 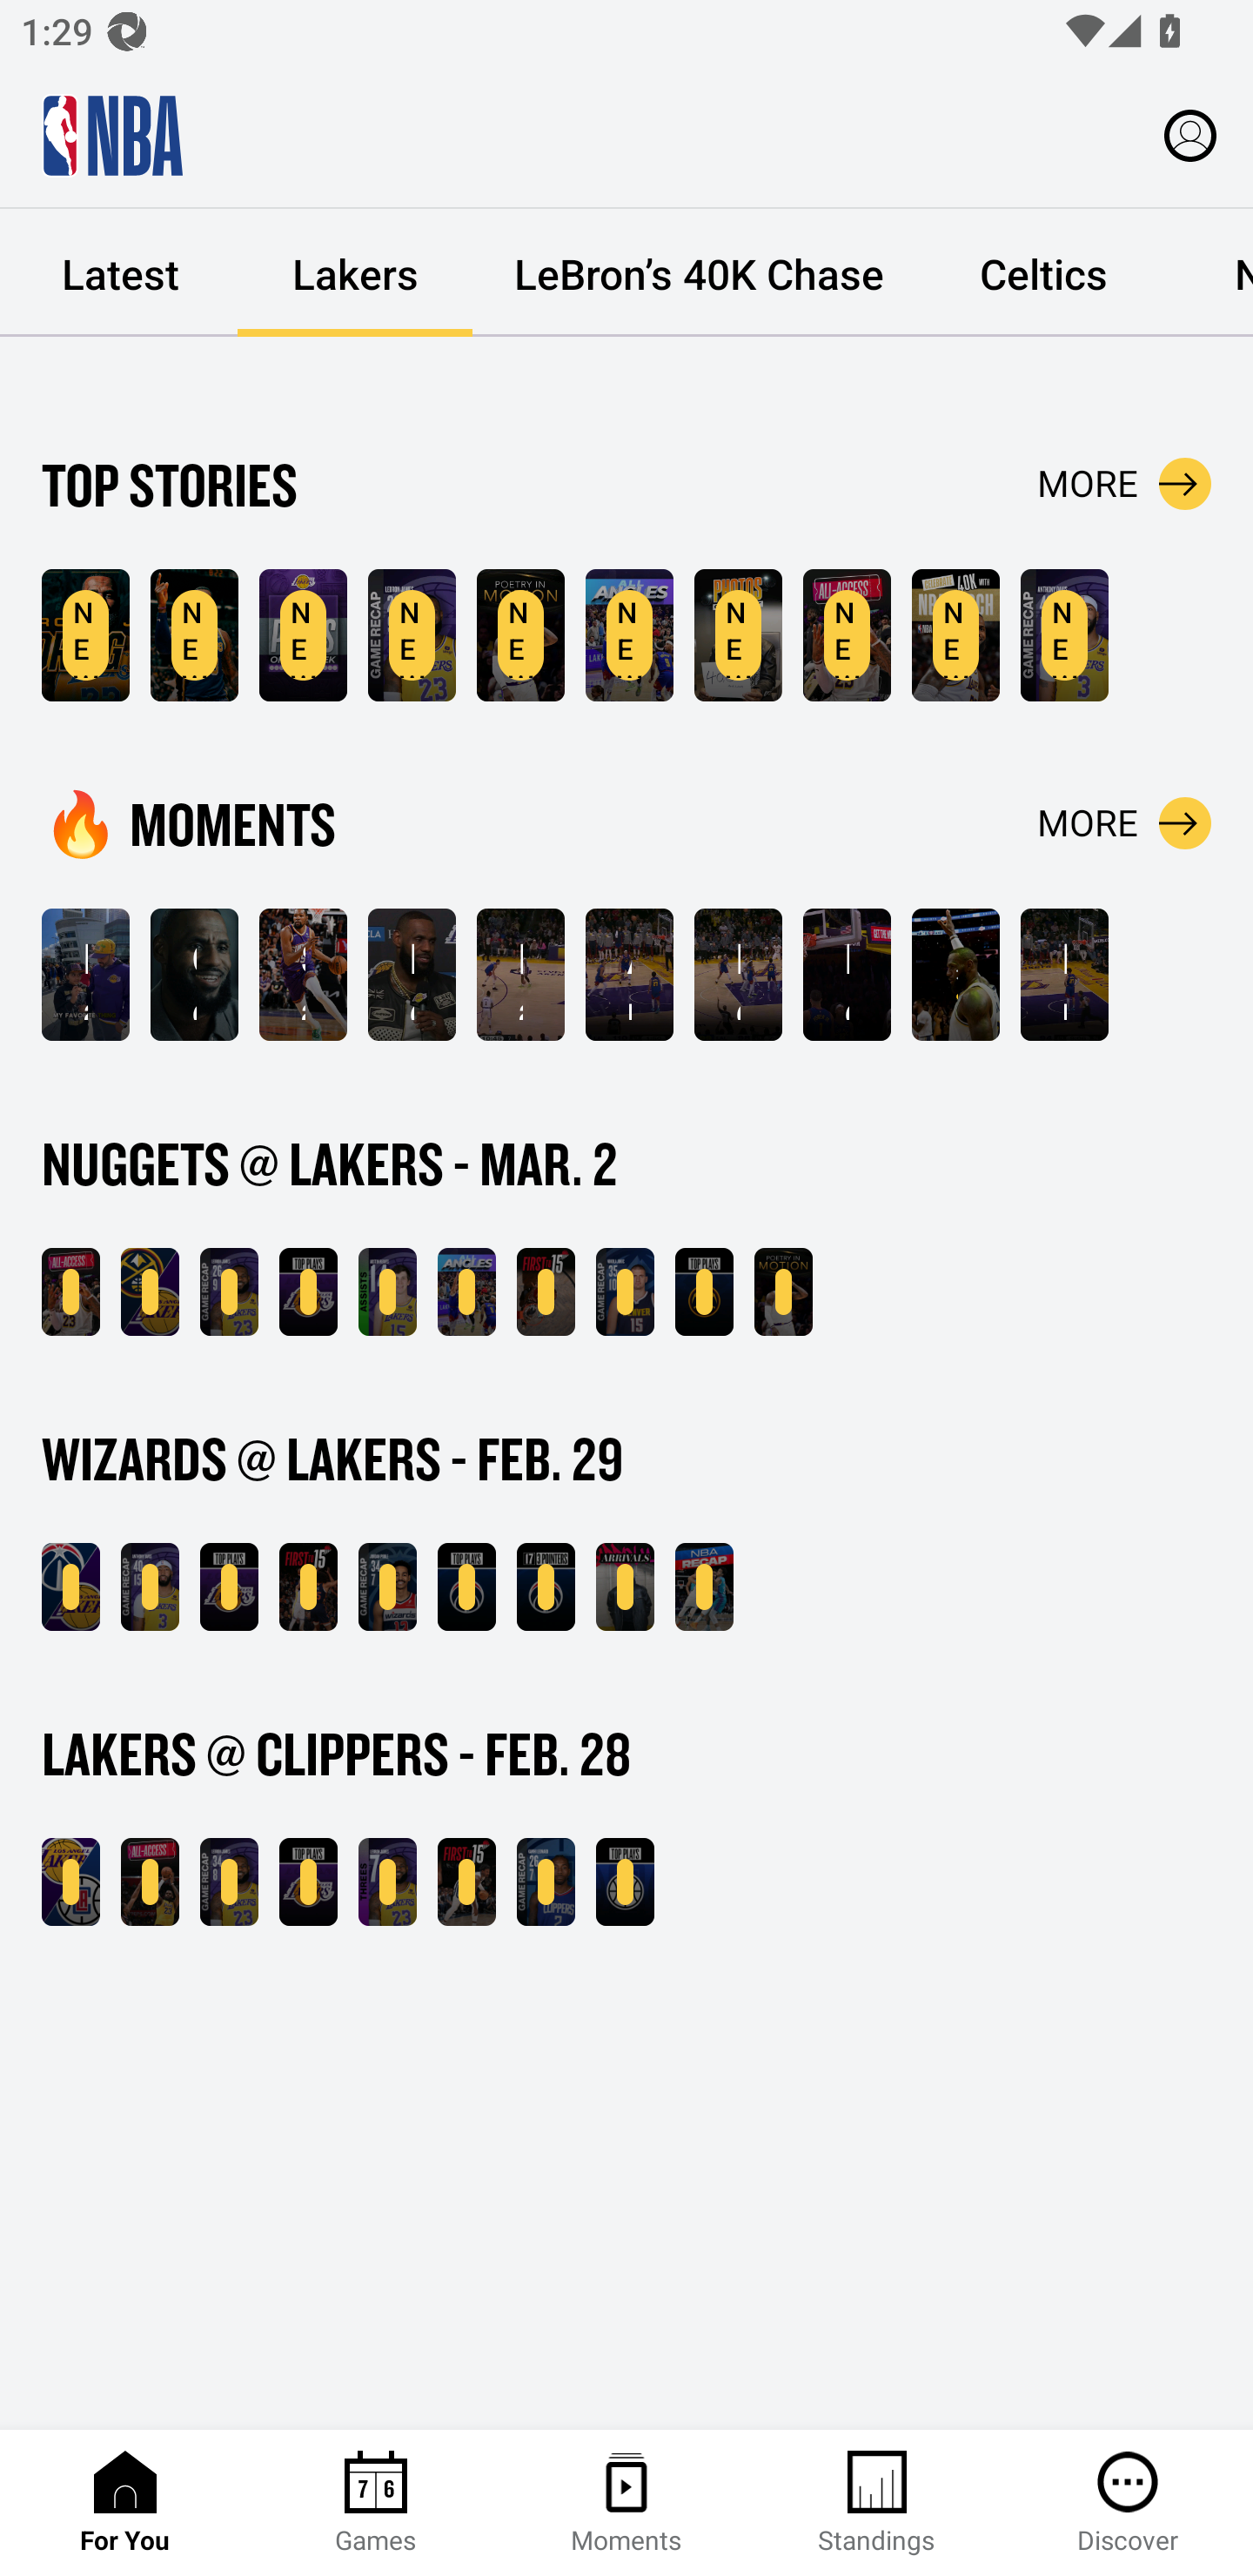 I want to click on NEW First To 15: Feb. 29th, so click(x=308, y=1587).